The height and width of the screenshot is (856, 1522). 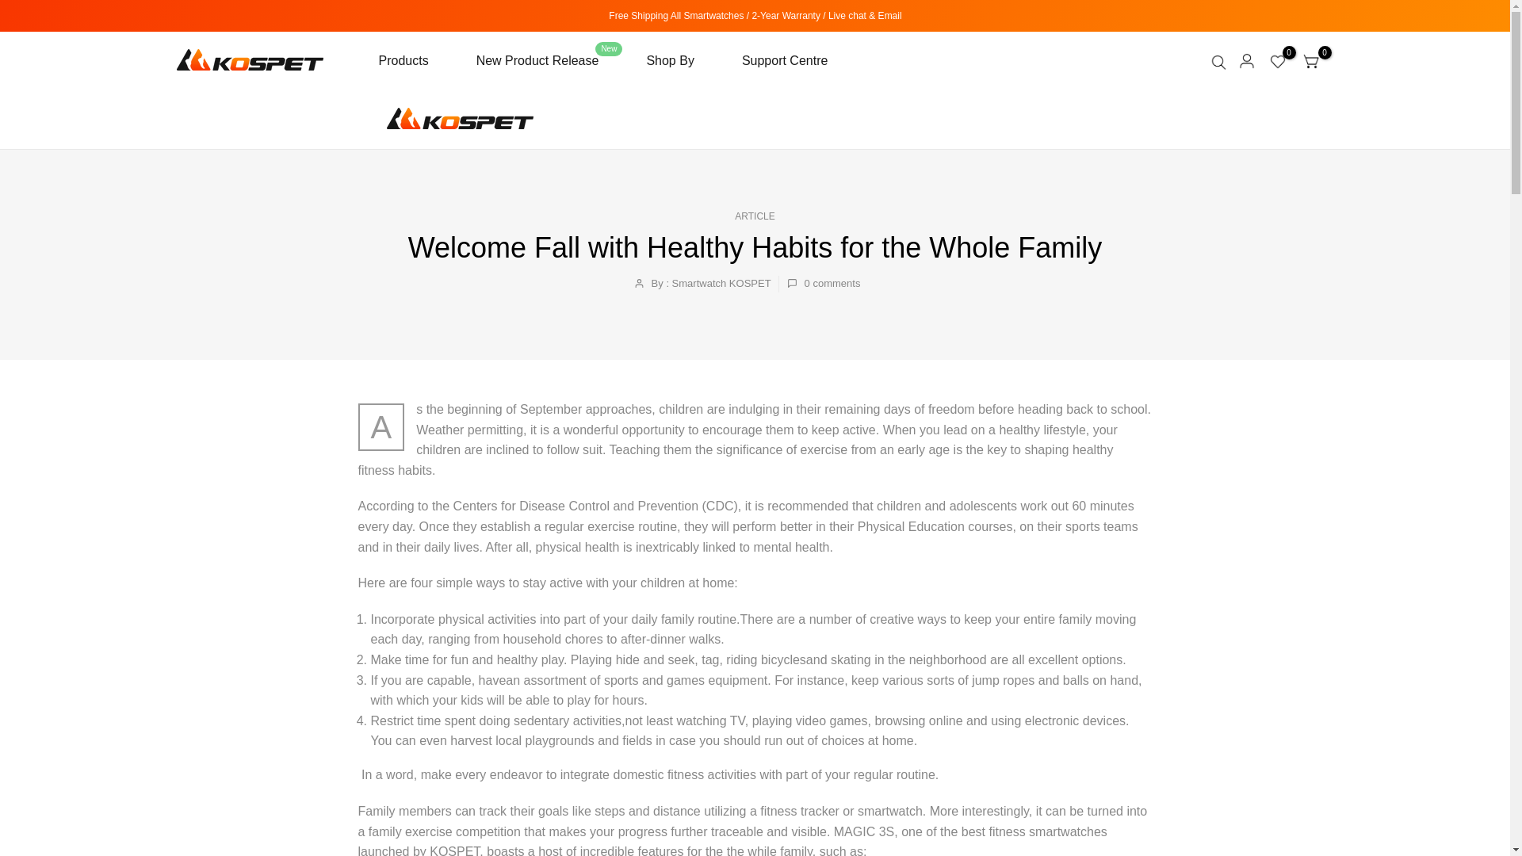 What do you see at coordinates (415, 60) in the screenshot?
I see `Products` at bounding box center [415, 60].